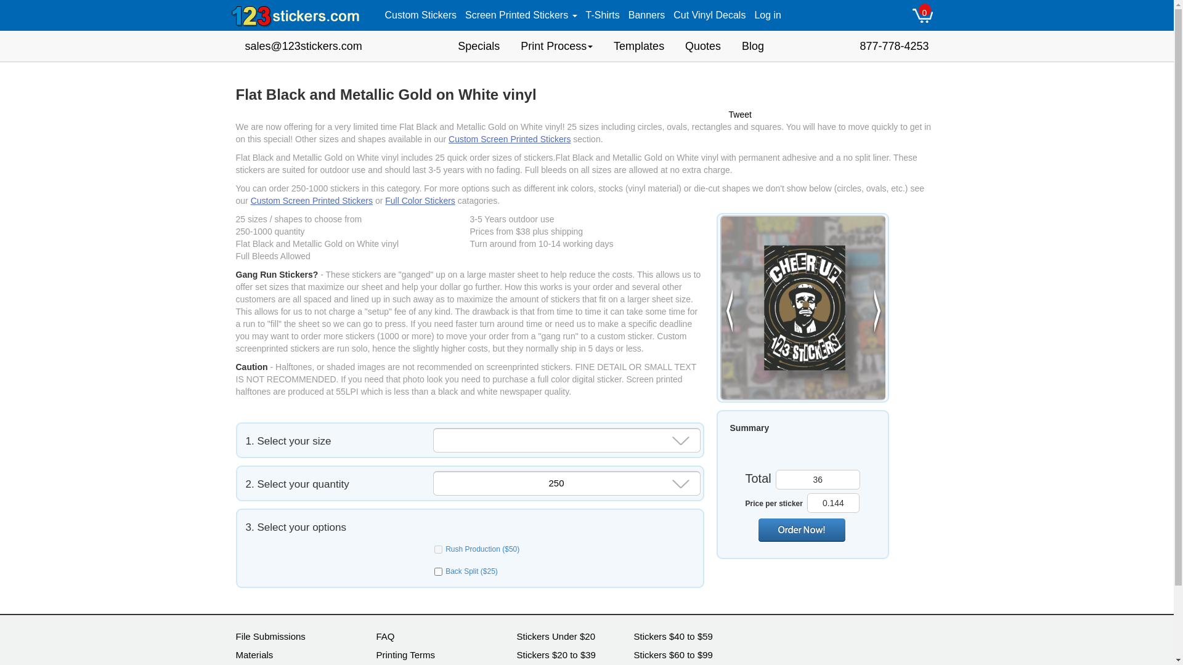 The height and width of the screenshot is (665, 1183). I want to click on Custom Screen Printed Stickers, so click(312, 201).